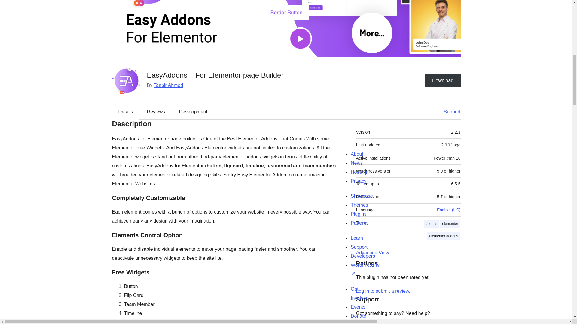  What do you see at coordinates (449, 112) in the screenshot?
I see `Support` at bounding box center [449, 112].